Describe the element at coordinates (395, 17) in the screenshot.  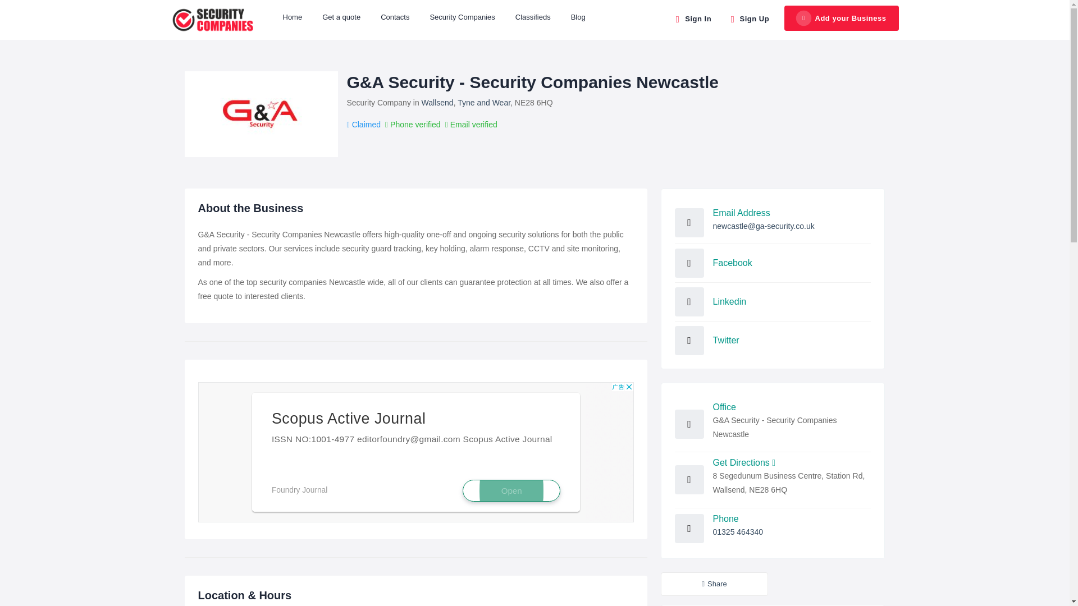
I see `Contacts` at that location.